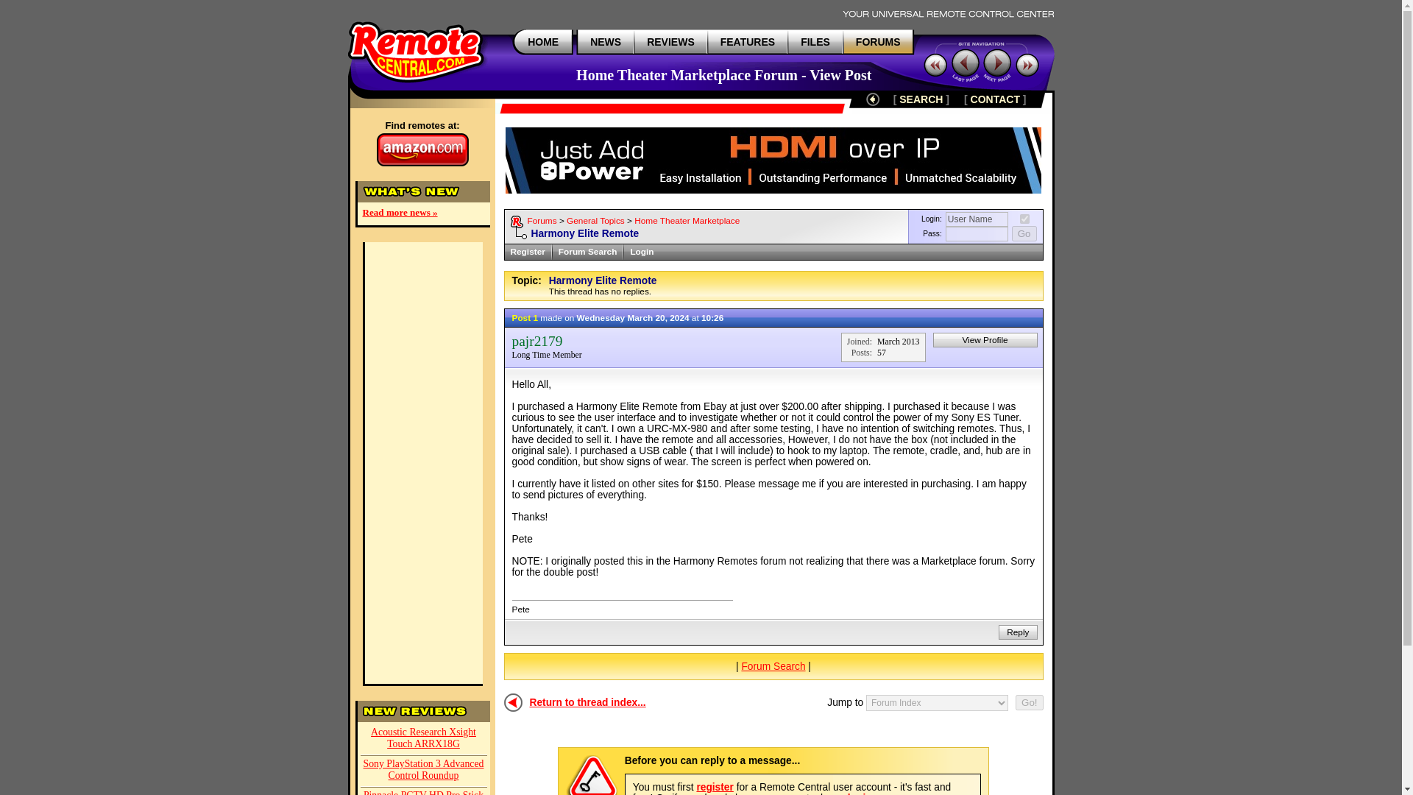  I want to click on register, so click(715, 786).